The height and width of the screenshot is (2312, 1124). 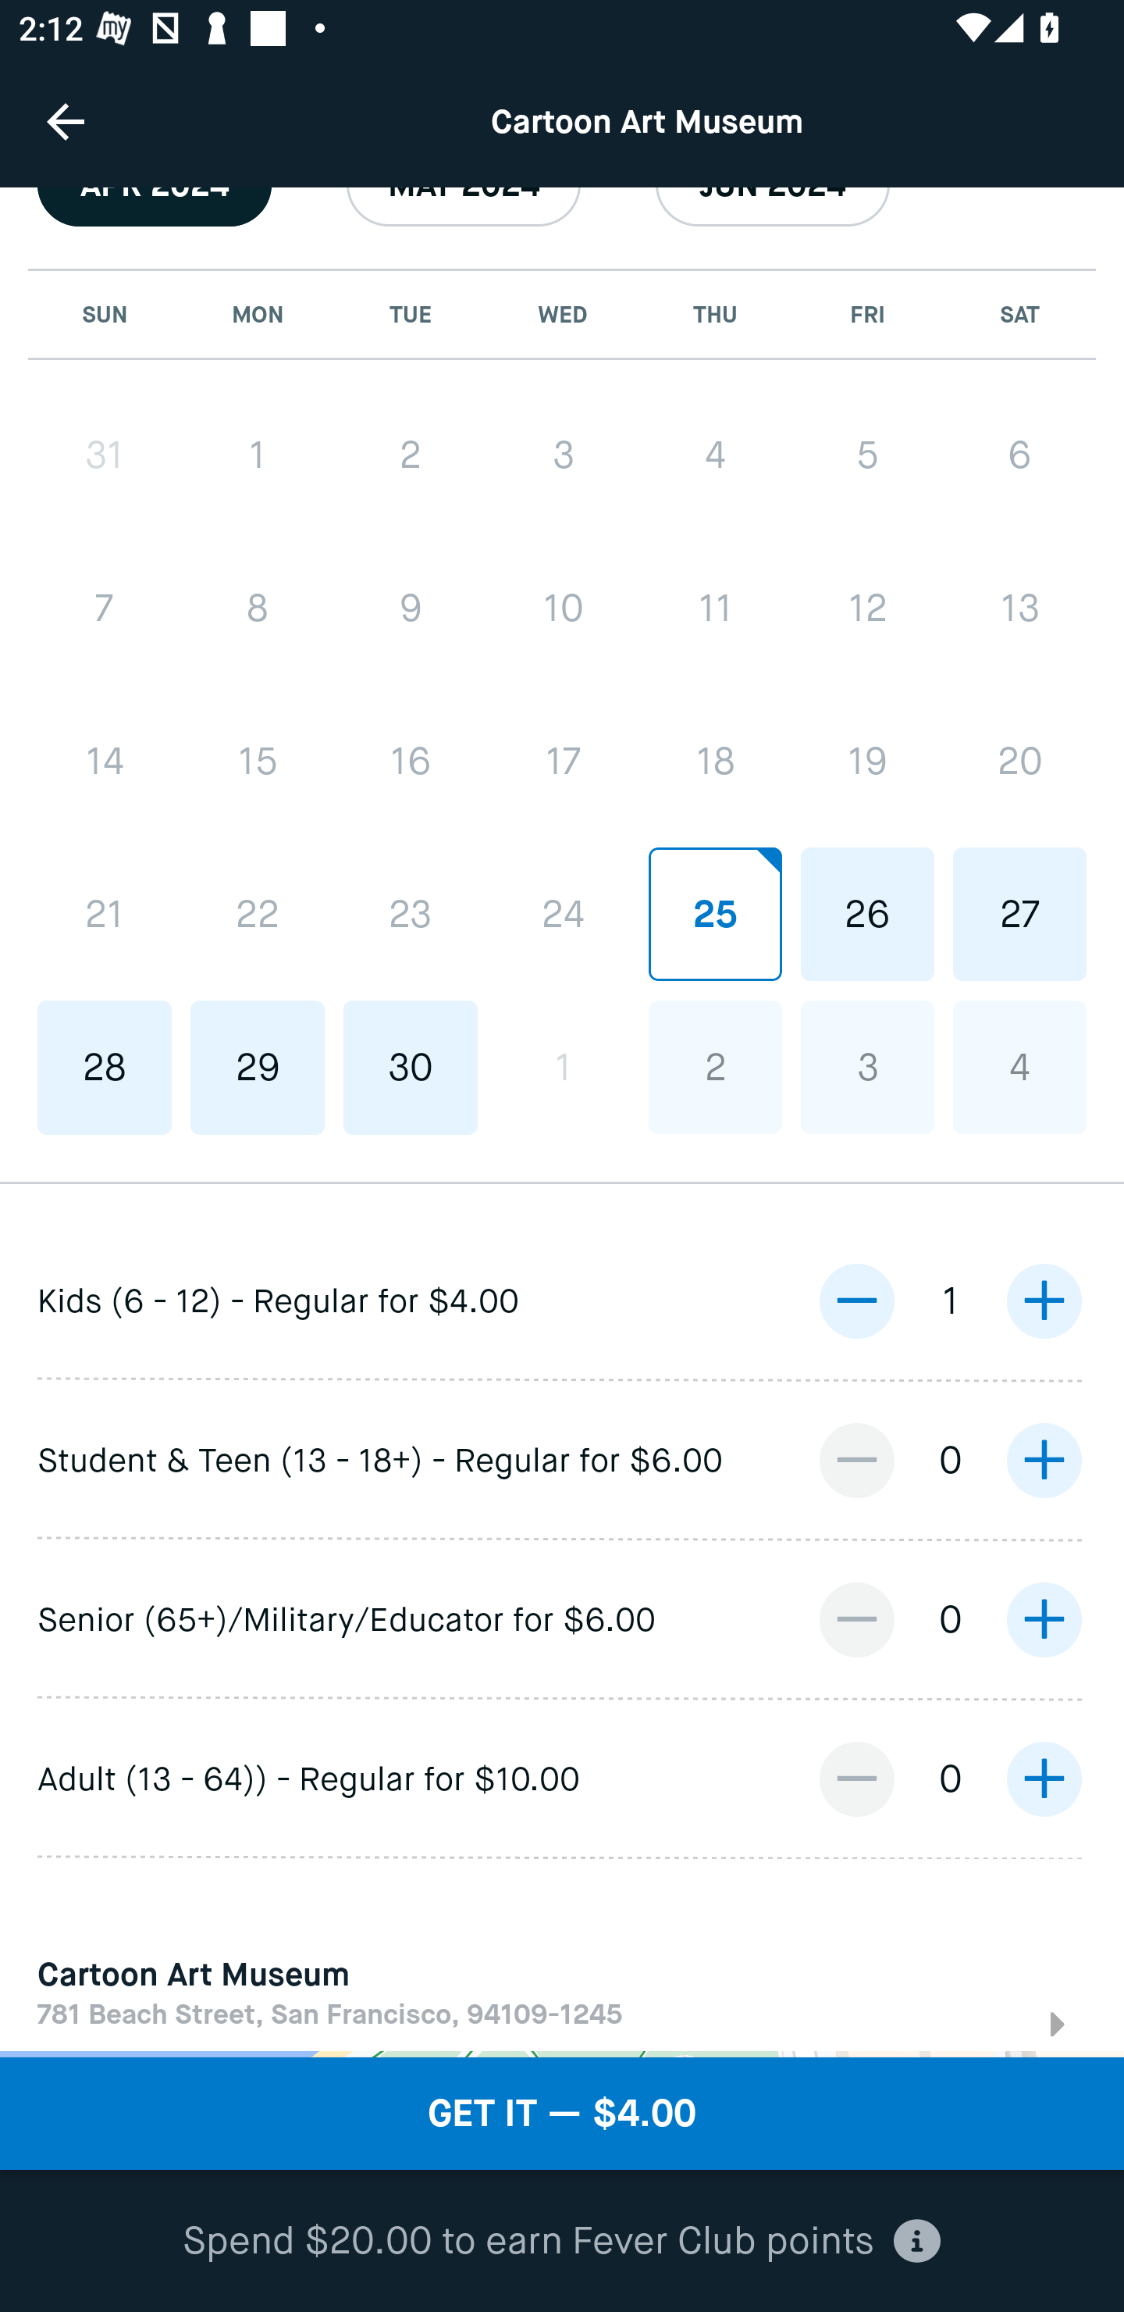 I want to click on 9, so click(x=411, y=608).